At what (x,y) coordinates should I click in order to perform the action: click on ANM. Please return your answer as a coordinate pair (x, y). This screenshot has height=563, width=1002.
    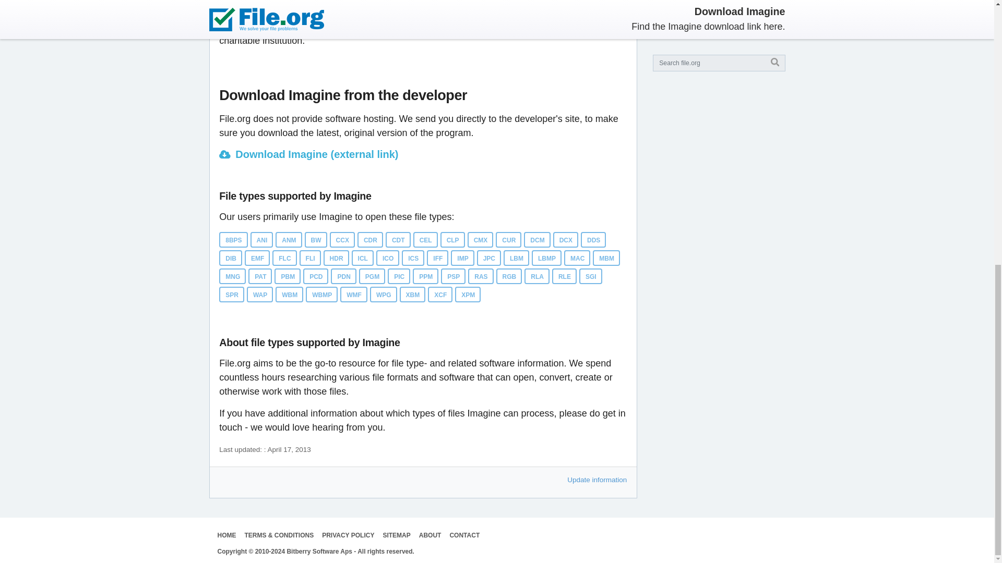
    Looking at the image, I should click on (288, 240).